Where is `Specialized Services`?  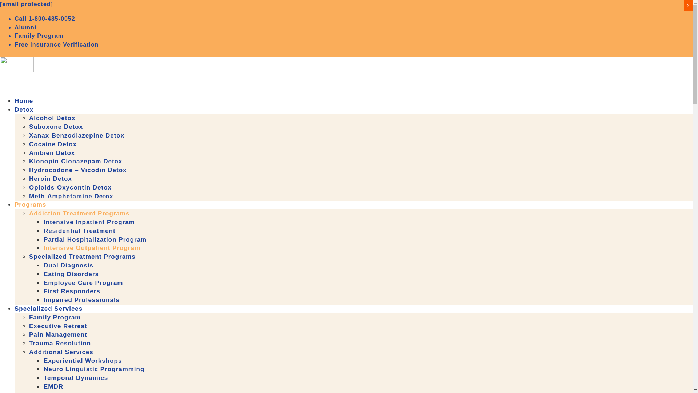
Specialized Services is located at coordinates (48, 317).